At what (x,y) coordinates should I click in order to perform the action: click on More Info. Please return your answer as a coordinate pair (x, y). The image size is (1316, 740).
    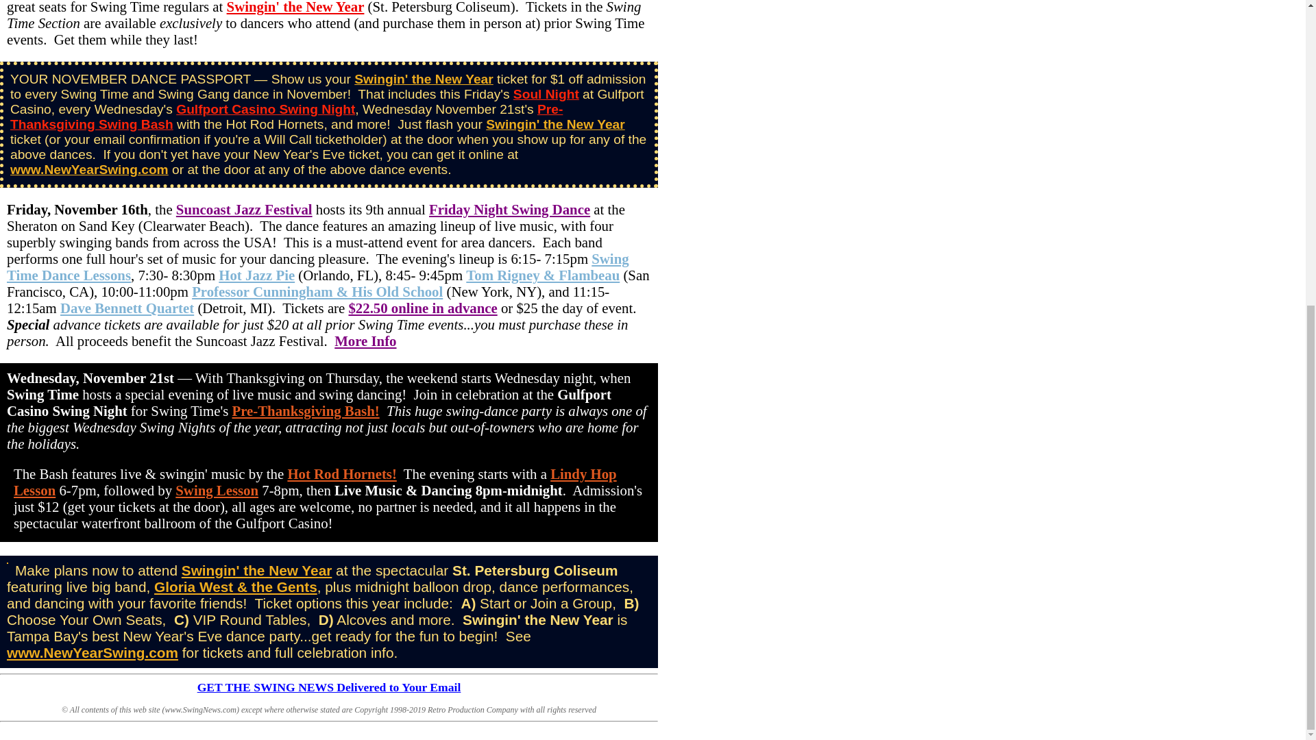
    Looking at the image, I should click on (365, 341).